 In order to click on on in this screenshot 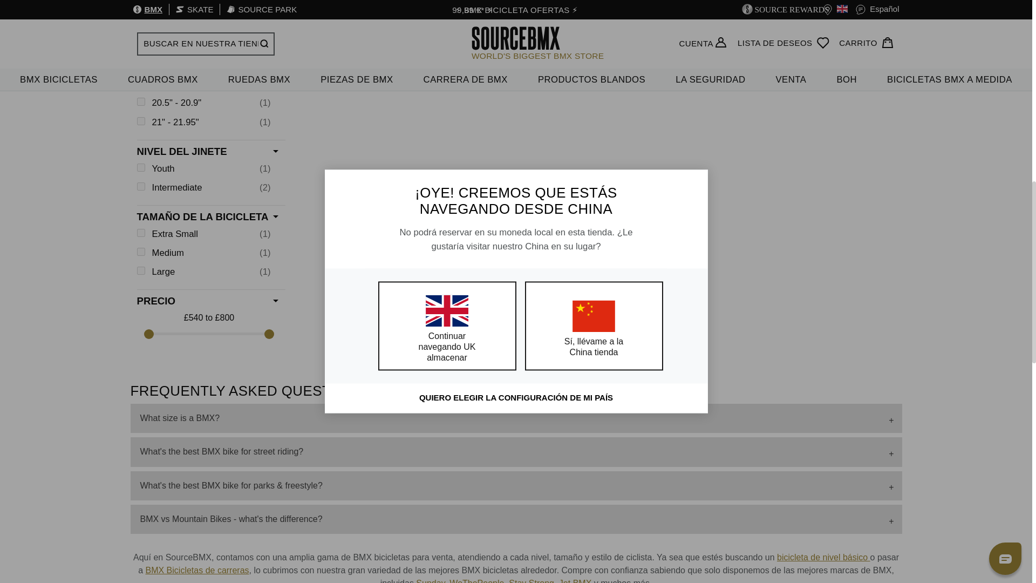, I will do `click(140, 36)`.